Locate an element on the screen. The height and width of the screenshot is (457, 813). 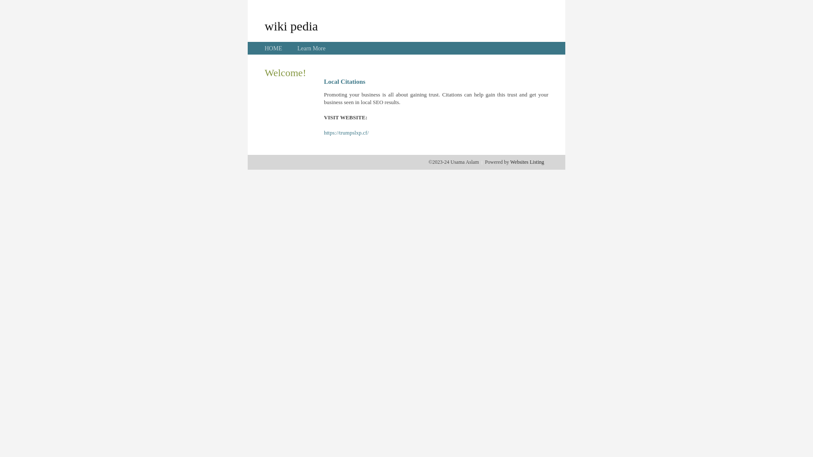
Websites Listing is located at coordinates (527, 162).